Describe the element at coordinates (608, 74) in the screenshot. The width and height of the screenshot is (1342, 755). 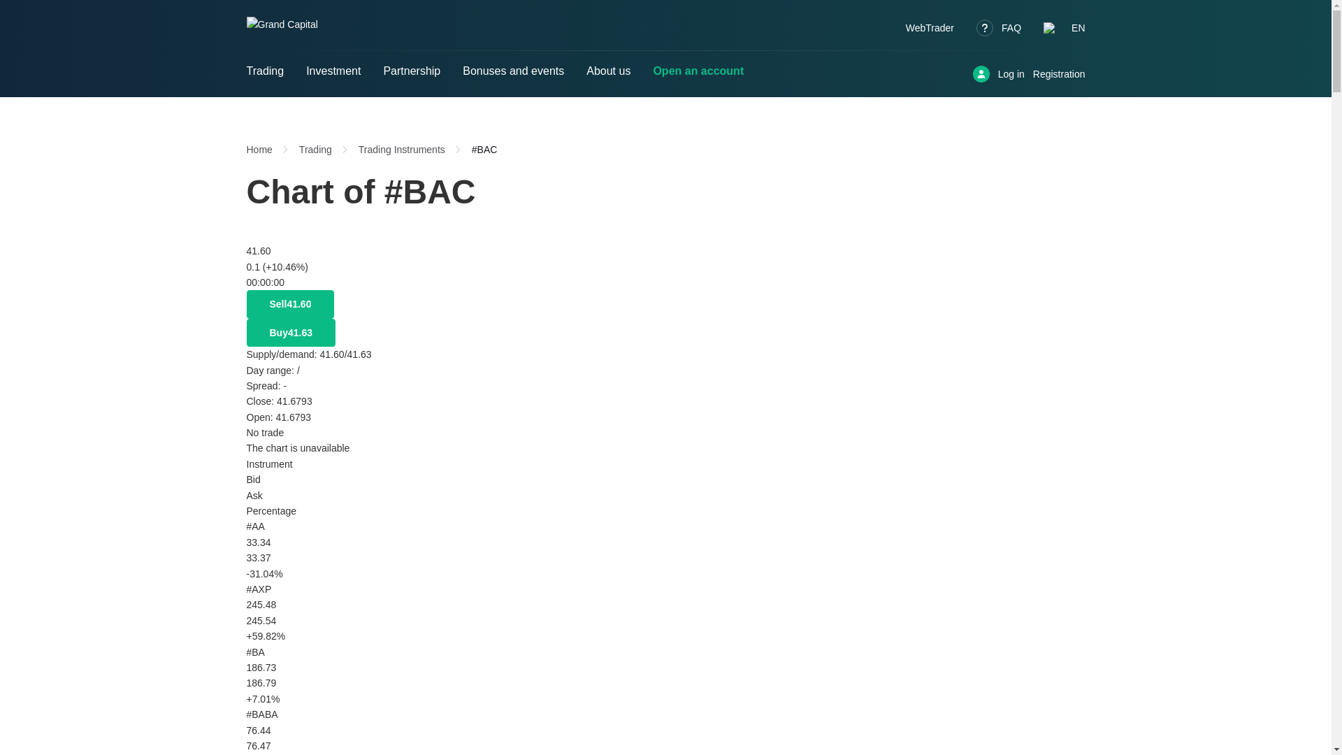
I see `About us` at that location.